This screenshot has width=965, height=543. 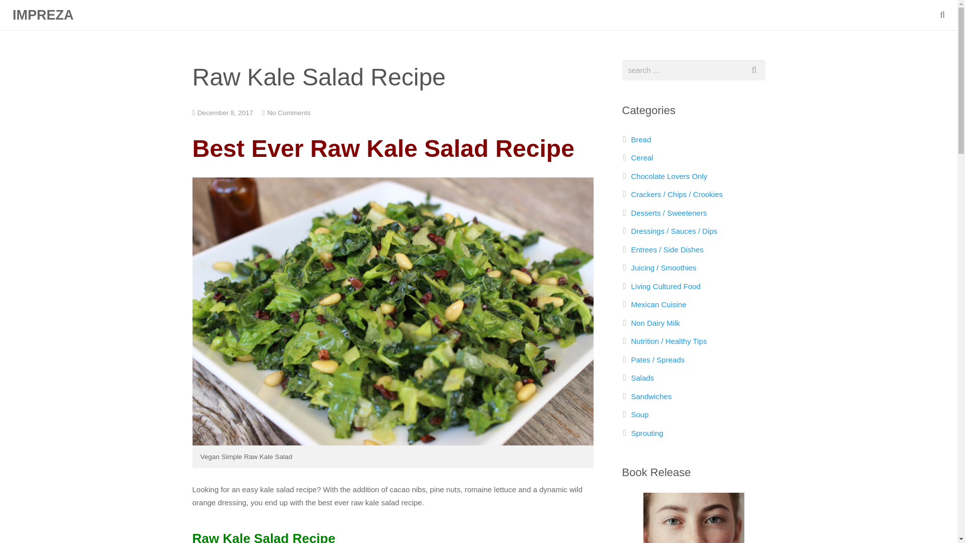 What do you see at coordinates (647, 433) in the screenshot?
I see `Sprouting` at bounding box center [647, 433].